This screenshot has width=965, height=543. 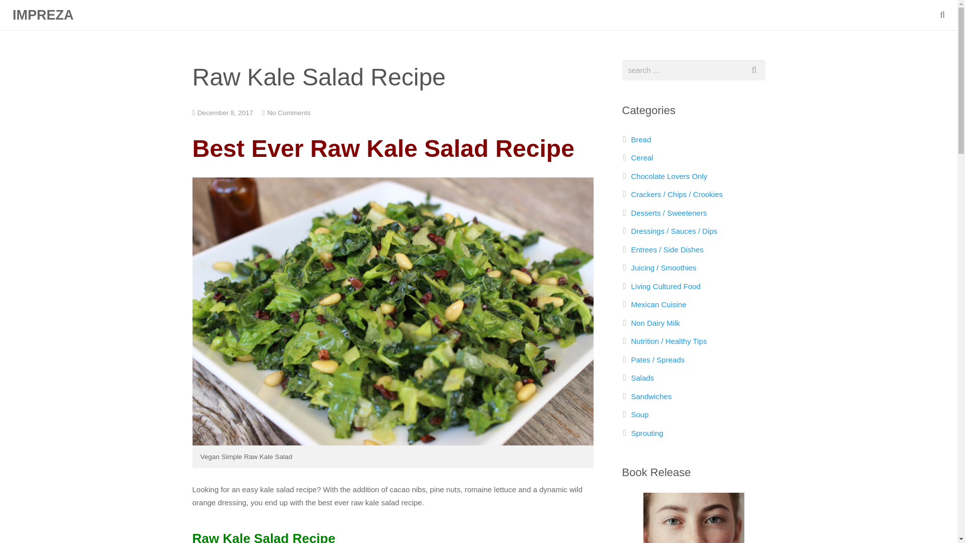 What do you see at coordinates (647, 433) in the screenshot?
I see `Sprouting` at bounding box center [647, 433].